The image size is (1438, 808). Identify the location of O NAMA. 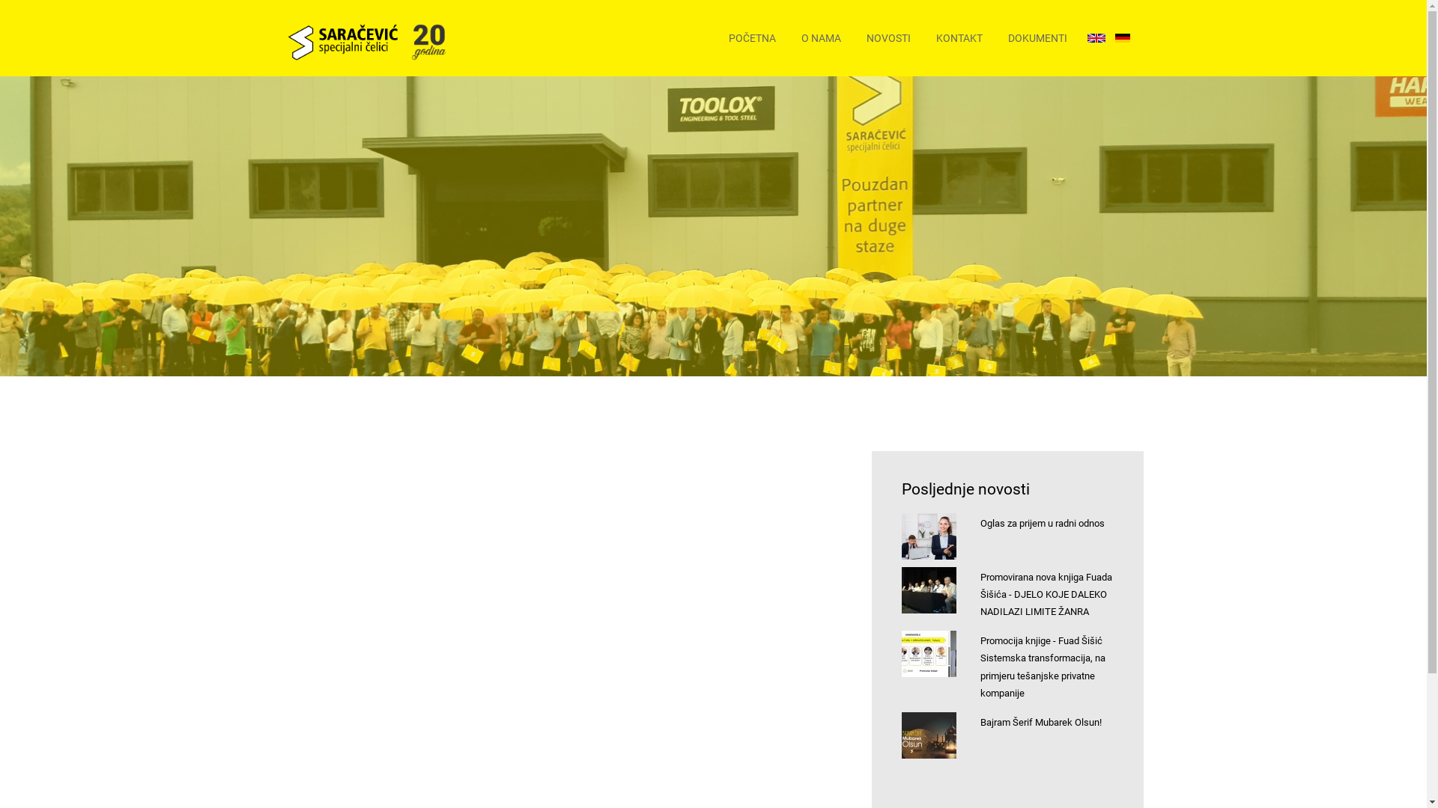
(821, 38).